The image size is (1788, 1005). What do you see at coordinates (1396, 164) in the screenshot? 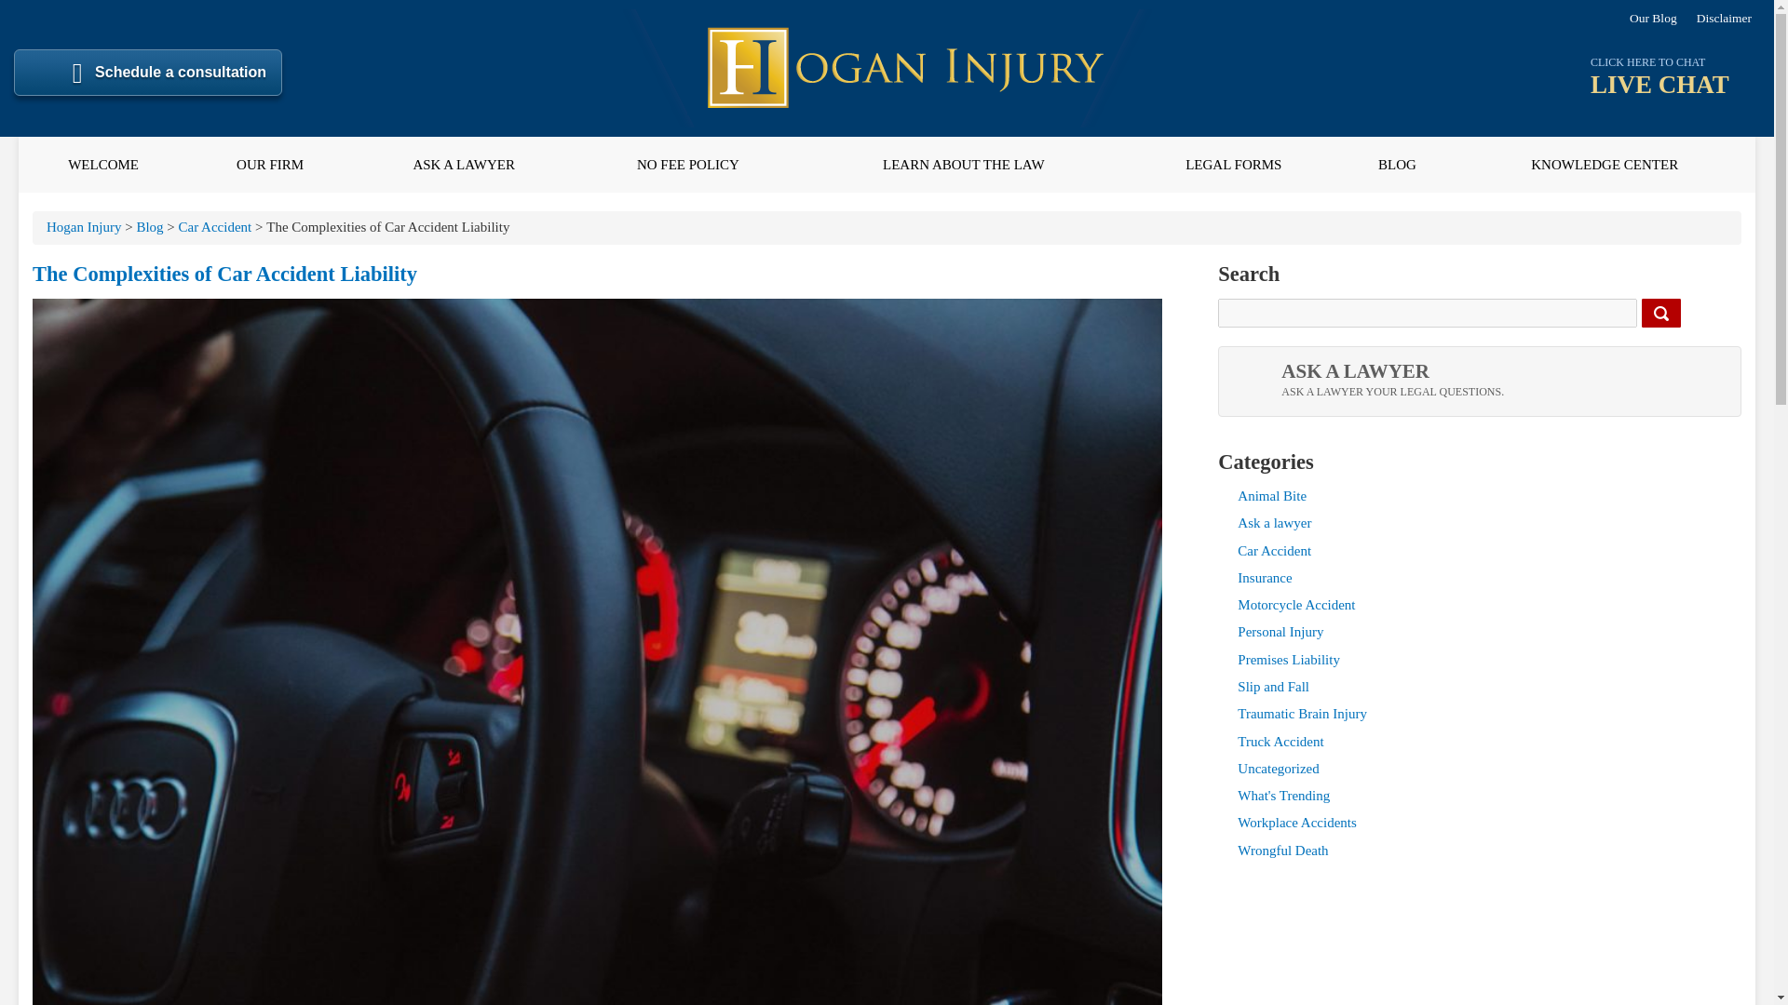
I see `LEARN ABOUT THE LAW` at bounding box center [1396, 164].